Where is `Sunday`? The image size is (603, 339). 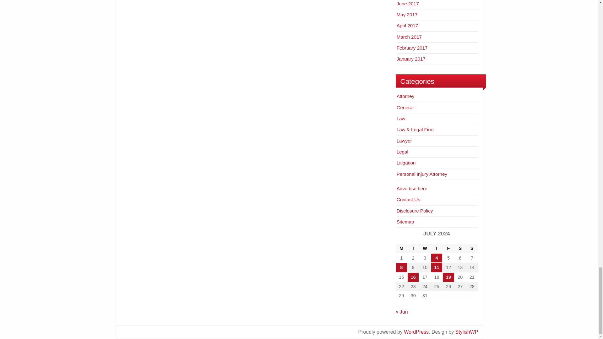 Sunday is located at coordinates (472, 248).